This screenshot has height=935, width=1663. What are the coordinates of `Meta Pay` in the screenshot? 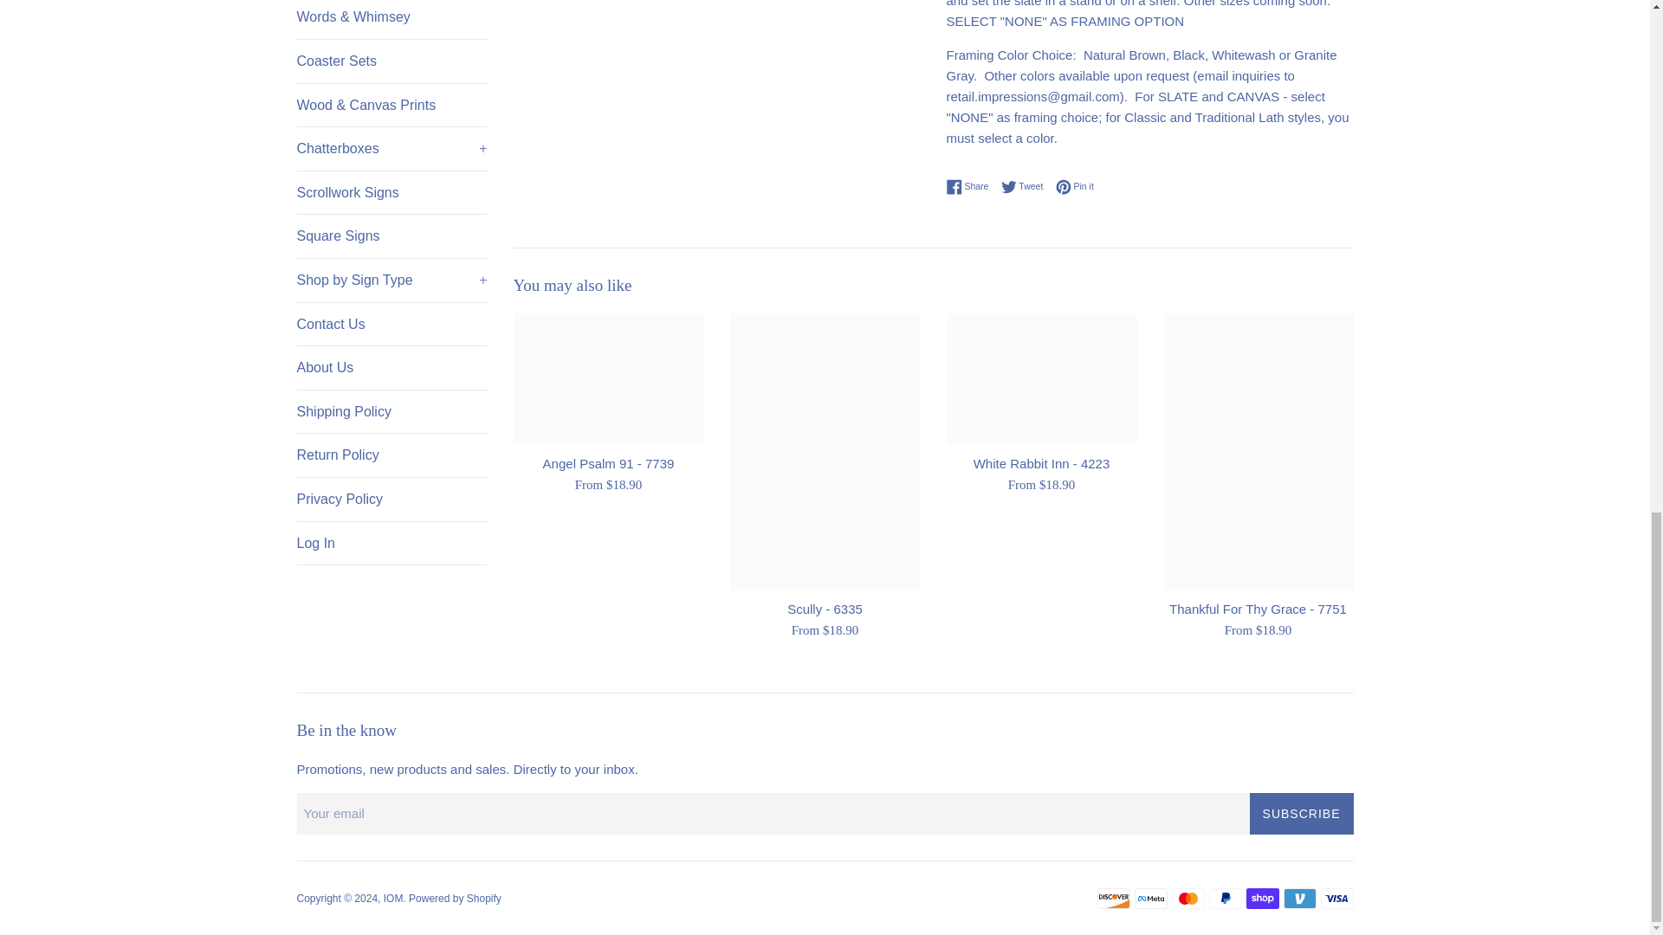 It's located at (1150, 899).